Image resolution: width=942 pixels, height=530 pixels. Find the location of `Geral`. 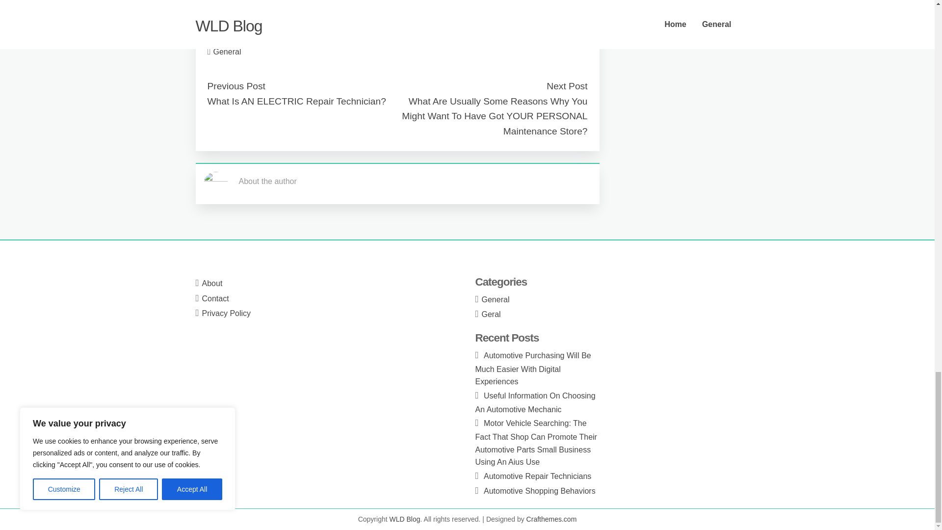

Geral is located at coordinates (491, 314).